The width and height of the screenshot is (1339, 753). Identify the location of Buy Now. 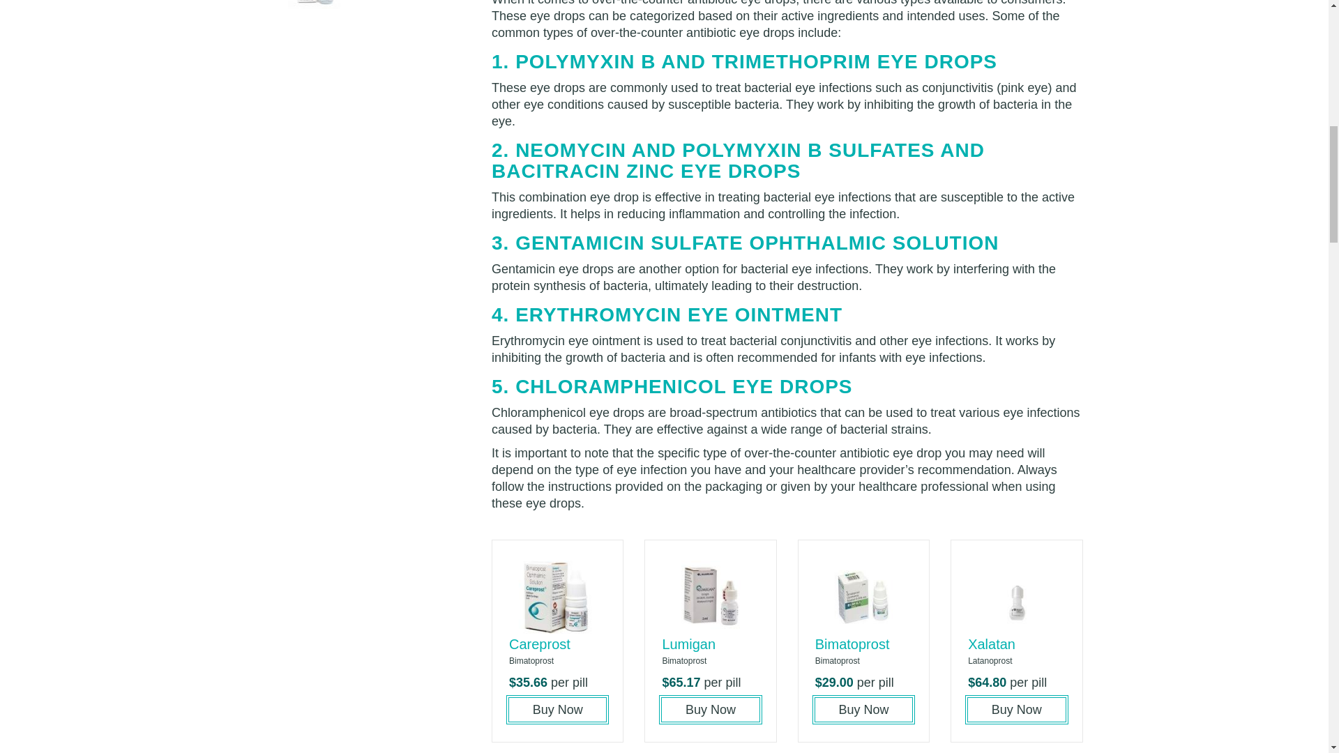
(863, 710).